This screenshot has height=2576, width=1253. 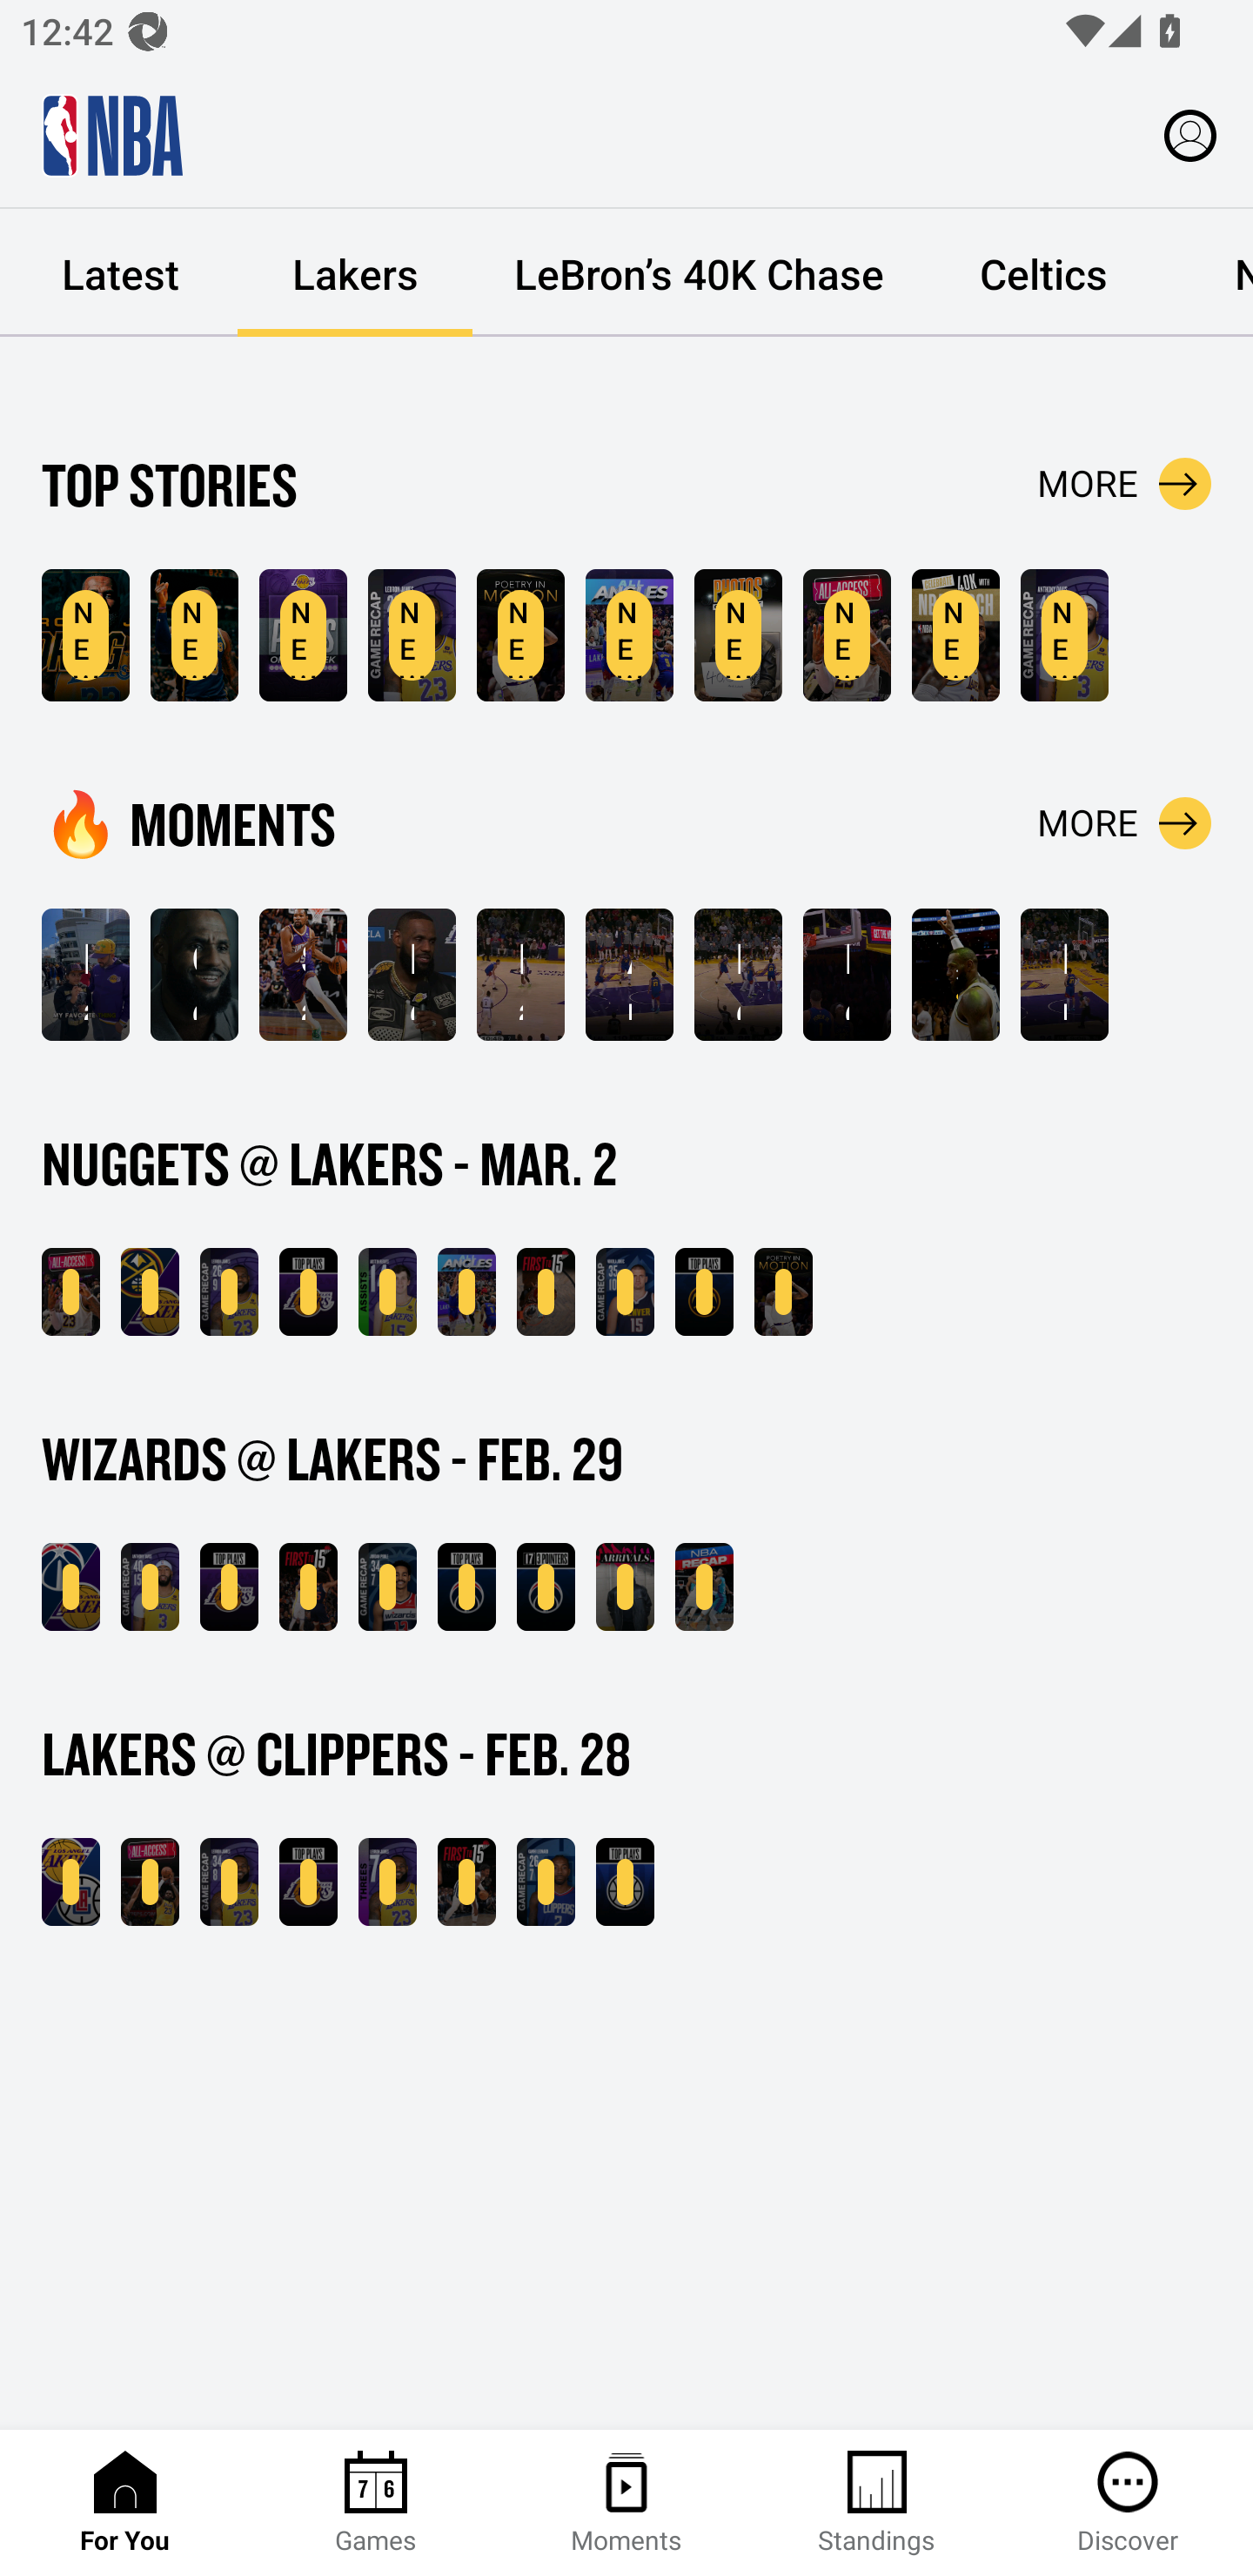 I want to click on NEW LAL's Top Plays of Week 19, so click(x=303, y=635).